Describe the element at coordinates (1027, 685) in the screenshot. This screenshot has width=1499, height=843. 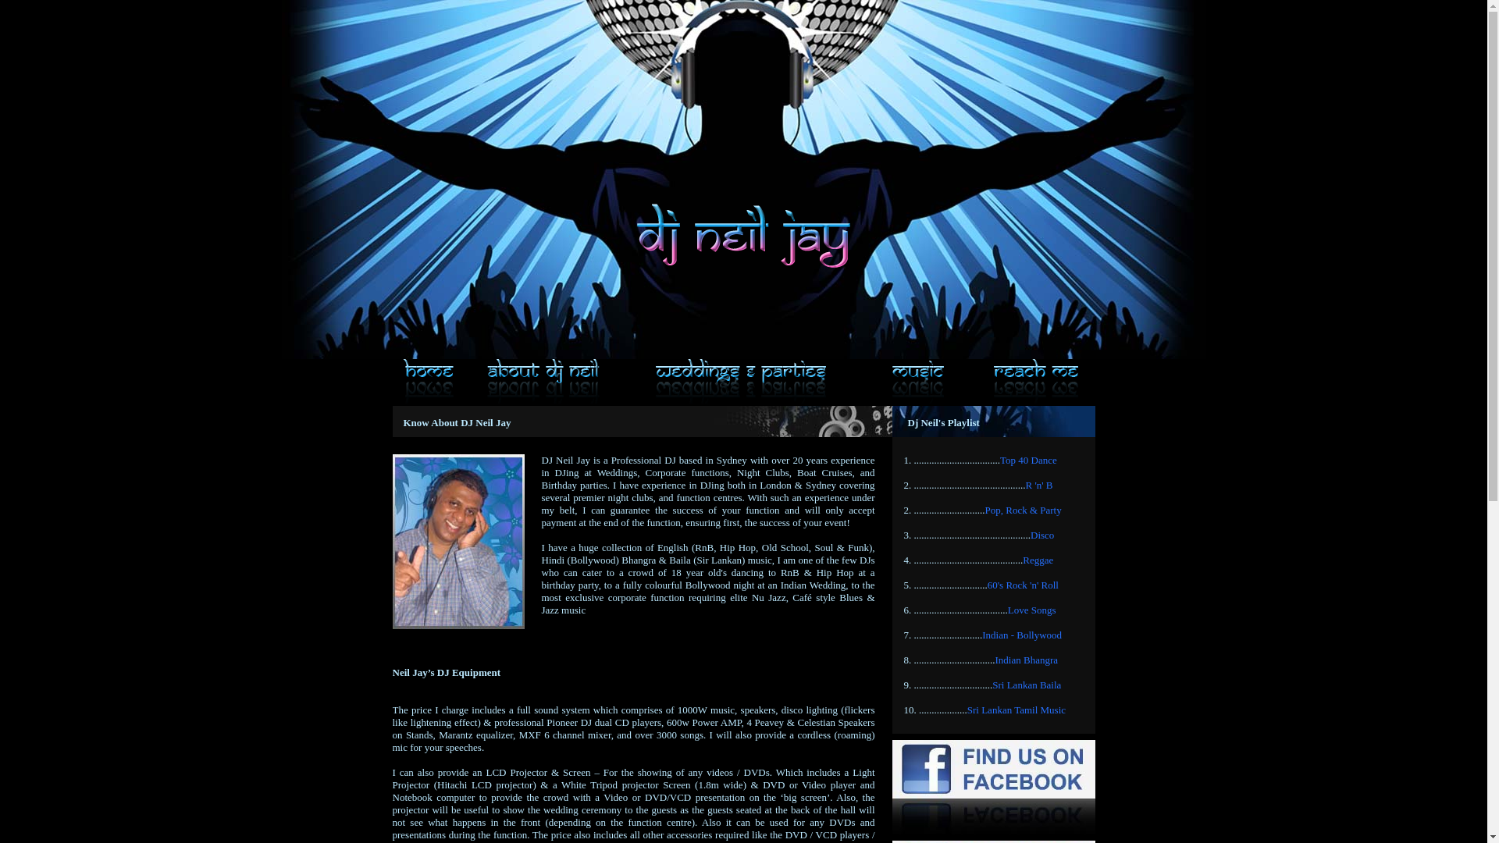
I see `Sri Lankan Baila` at that location.